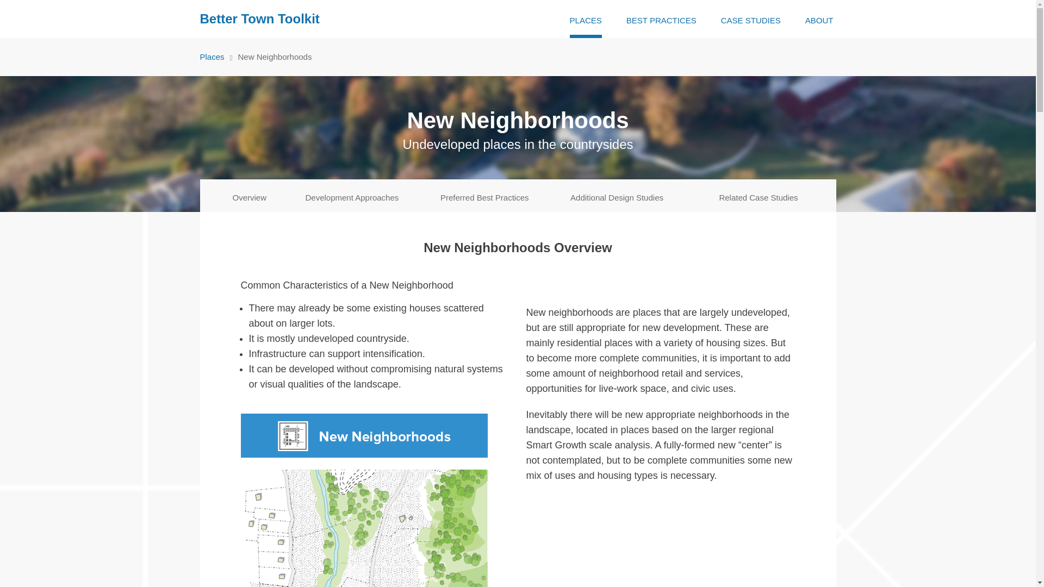 This screenshot has width=1044, height=587. Describe the element at coordinates (212, 57) in the screenshot. I see `Places` at that location.